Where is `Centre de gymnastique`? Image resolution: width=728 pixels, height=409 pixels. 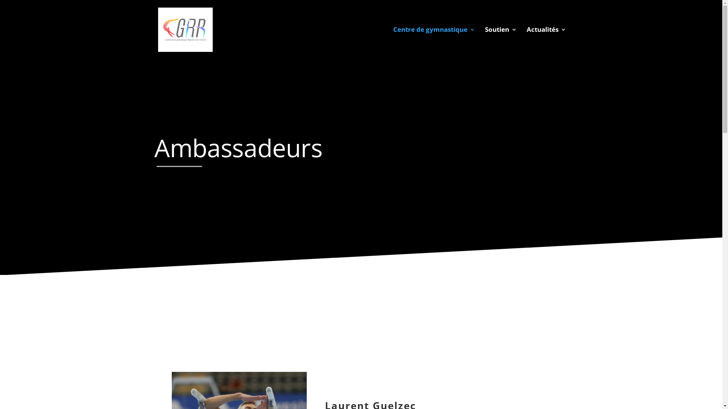
Centre de gymnastique is located at coordinates (434, 43).